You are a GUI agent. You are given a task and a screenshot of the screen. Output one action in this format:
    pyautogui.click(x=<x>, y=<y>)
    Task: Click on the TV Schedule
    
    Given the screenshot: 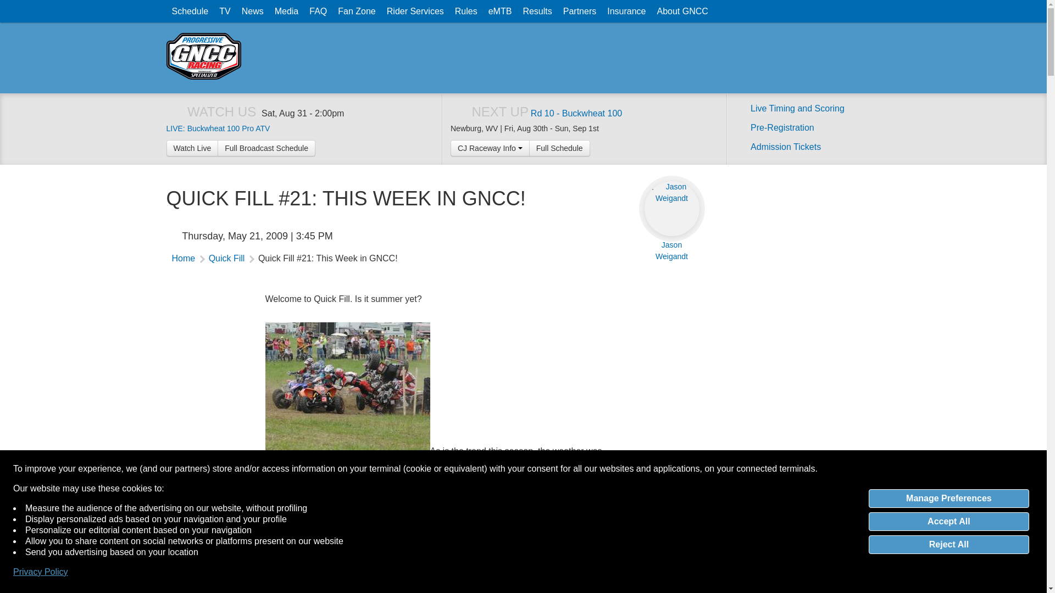 What is the action you would take?
    pyautogui.click(x=224, y=11)
    